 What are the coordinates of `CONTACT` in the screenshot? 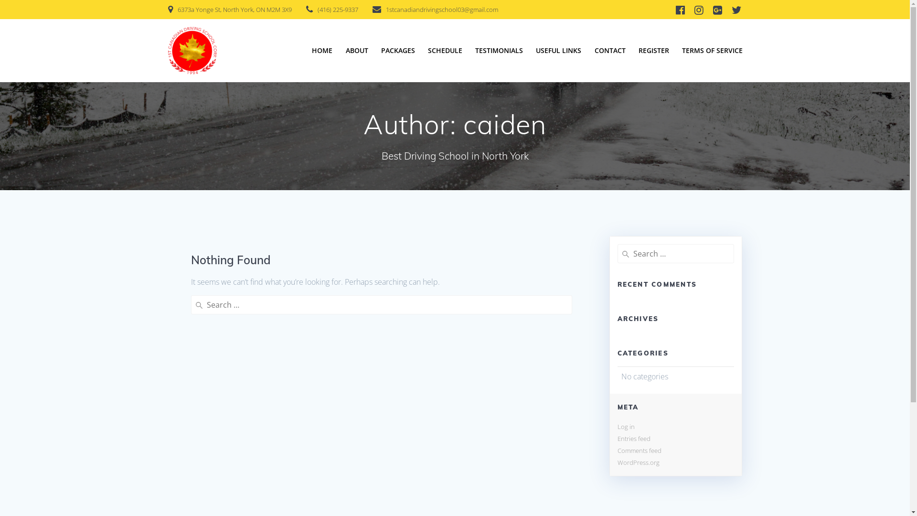 It's located at (610, 51).